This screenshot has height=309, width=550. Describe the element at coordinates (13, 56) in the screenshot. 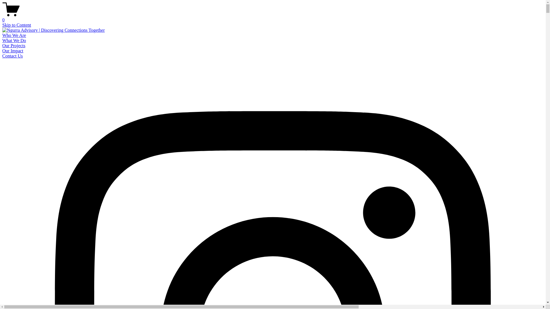

I see `Contact Us` at that location.